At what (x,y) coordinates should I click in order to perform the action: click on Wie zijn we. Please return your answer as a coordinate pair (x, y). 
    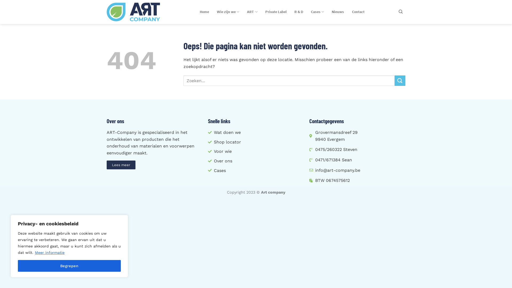
    Looking at the image, I should click on (228, 12).